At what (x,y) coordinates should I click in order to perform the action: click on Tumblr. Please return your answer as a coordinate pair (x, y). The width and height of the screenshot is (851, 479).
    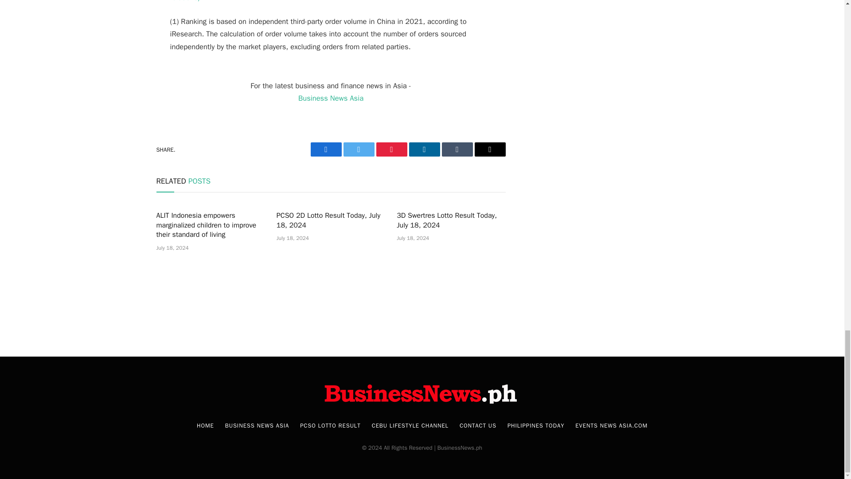
    Looking at the image, I should click on (457, 149).